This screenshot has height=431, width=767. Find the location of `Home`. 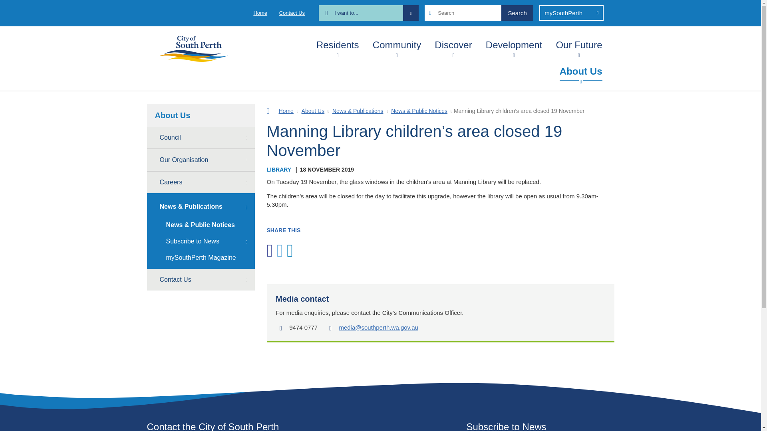

Home is located at coordinates (260, 13).